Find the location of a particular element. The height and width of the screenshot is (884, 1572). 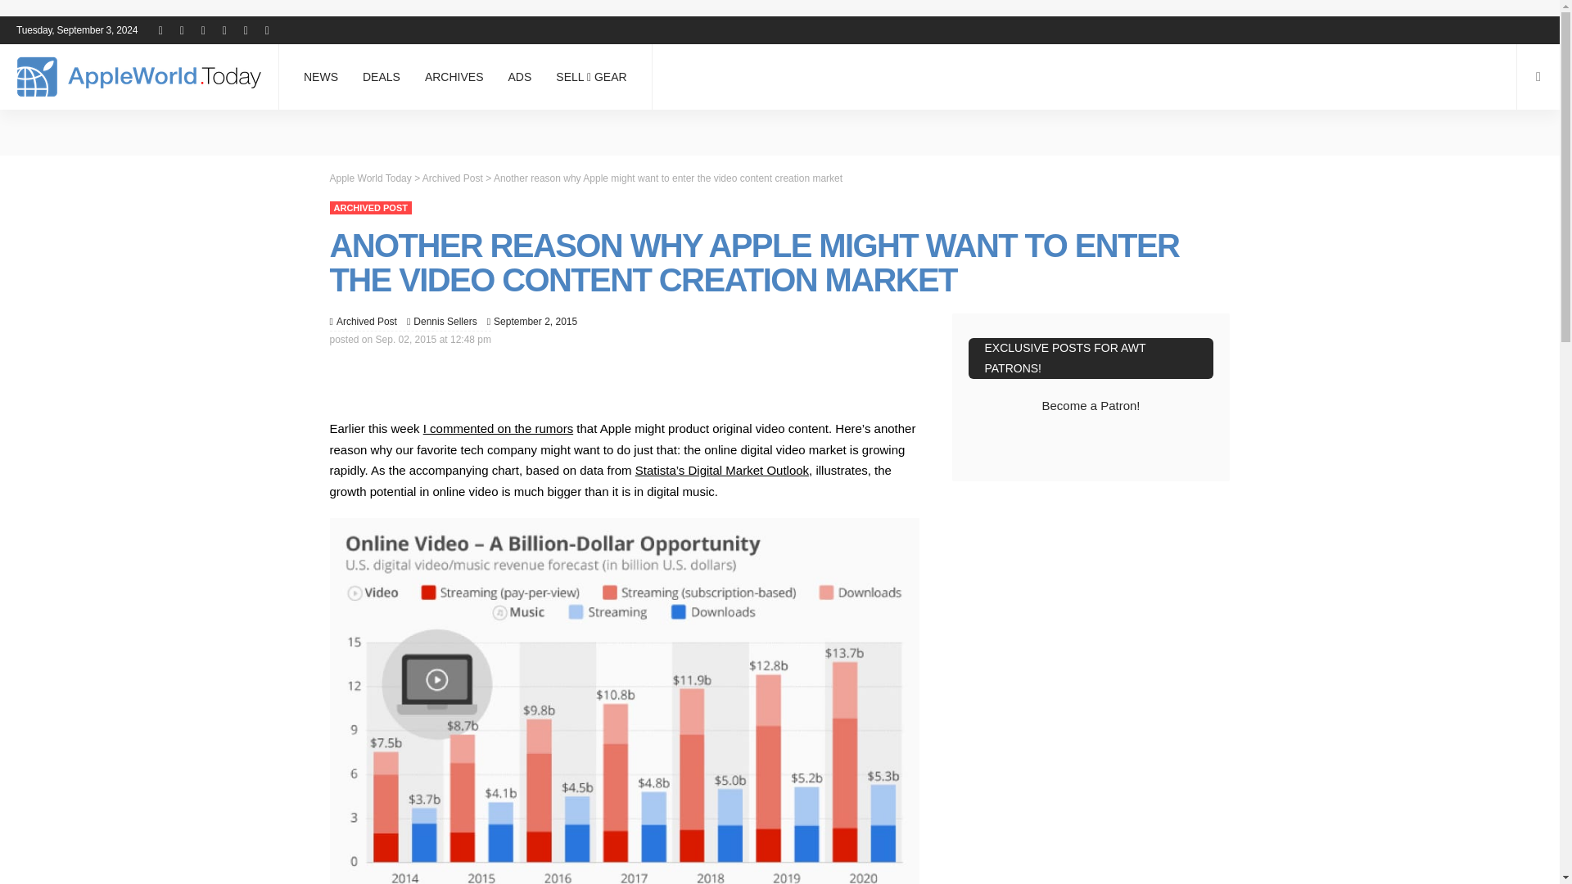

Archived Post is located at coordinates (367, 321).